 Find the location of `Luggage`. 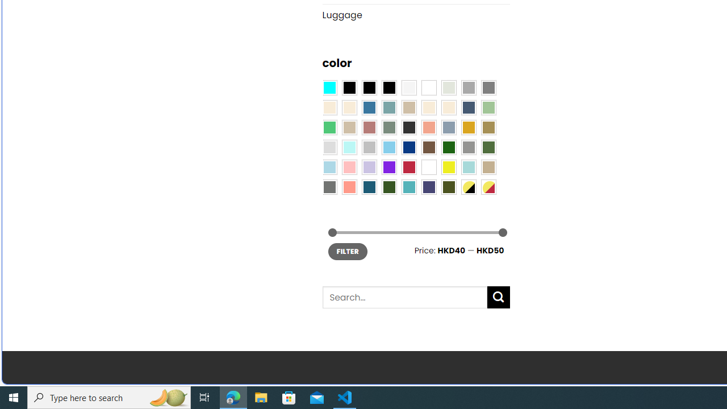

Luggage is located at coordinates (416, 15).